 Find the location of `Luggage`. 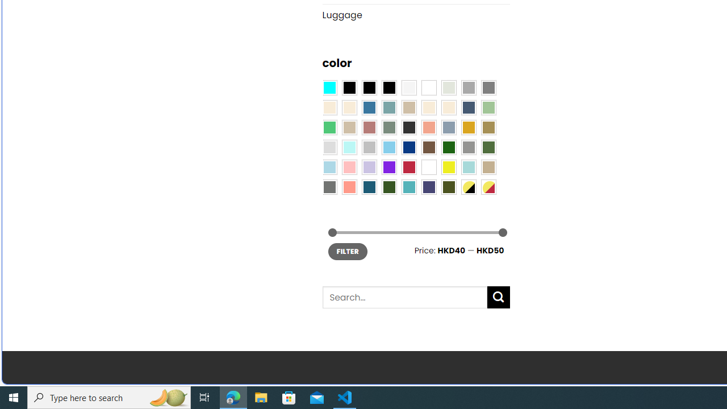

Luggage is located at coordinates (416, 15).